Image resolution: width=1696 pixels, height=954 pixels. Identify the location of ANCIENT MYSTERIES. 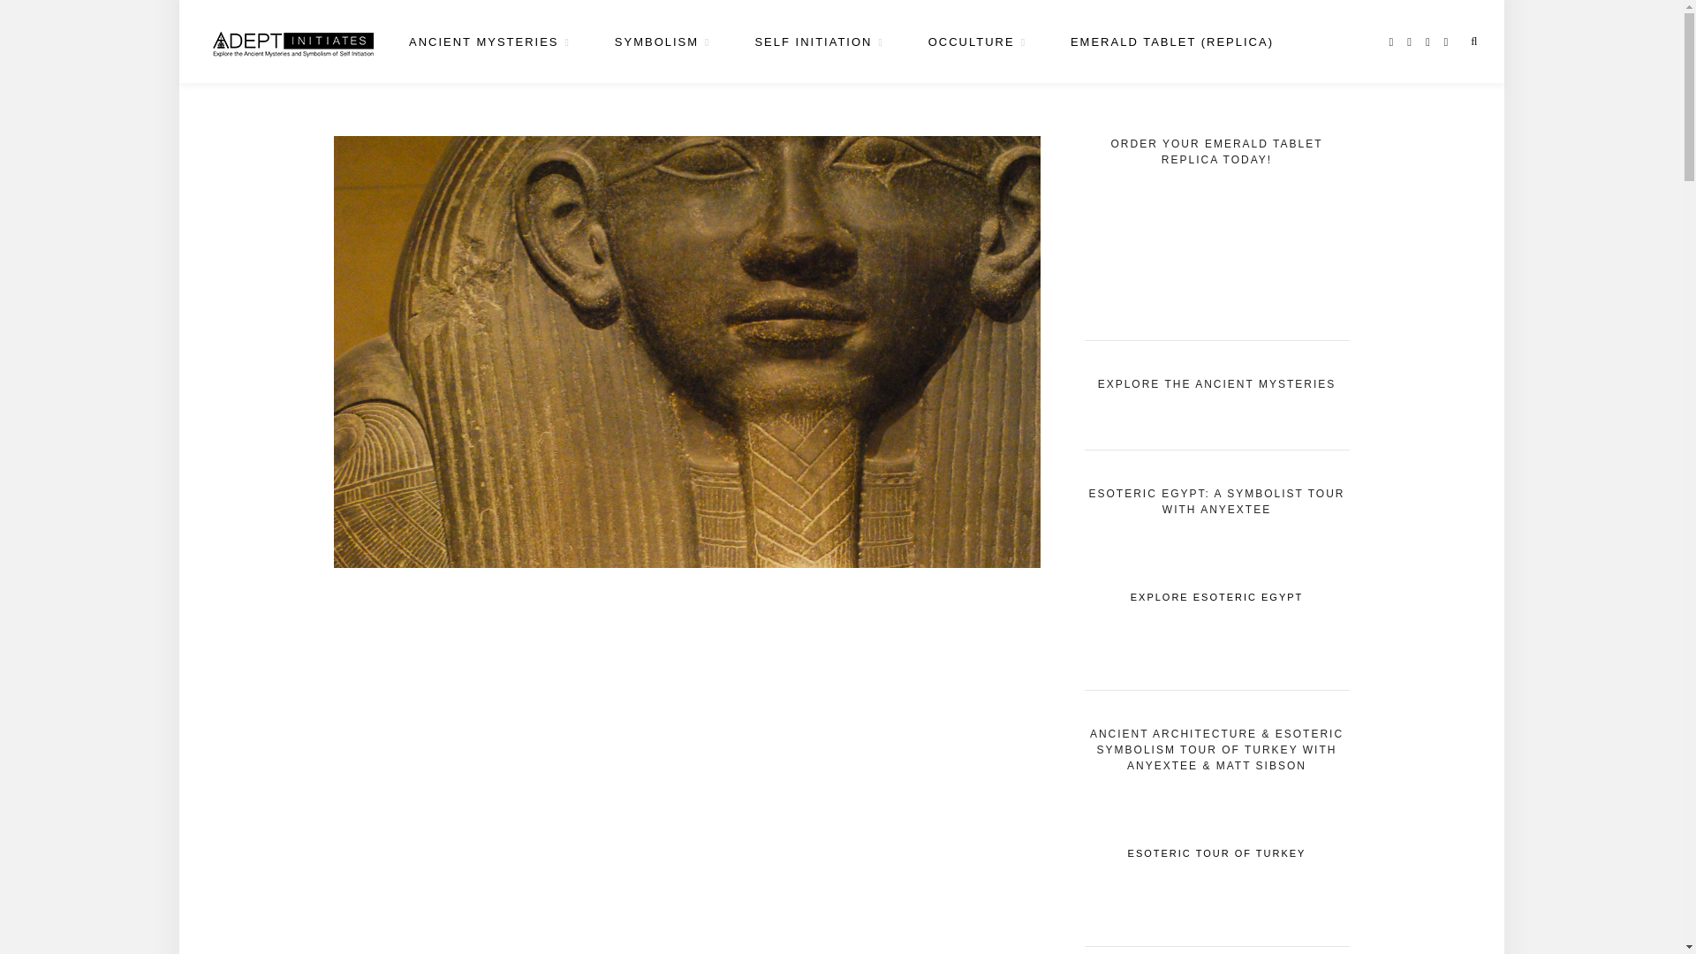
(489, 42).